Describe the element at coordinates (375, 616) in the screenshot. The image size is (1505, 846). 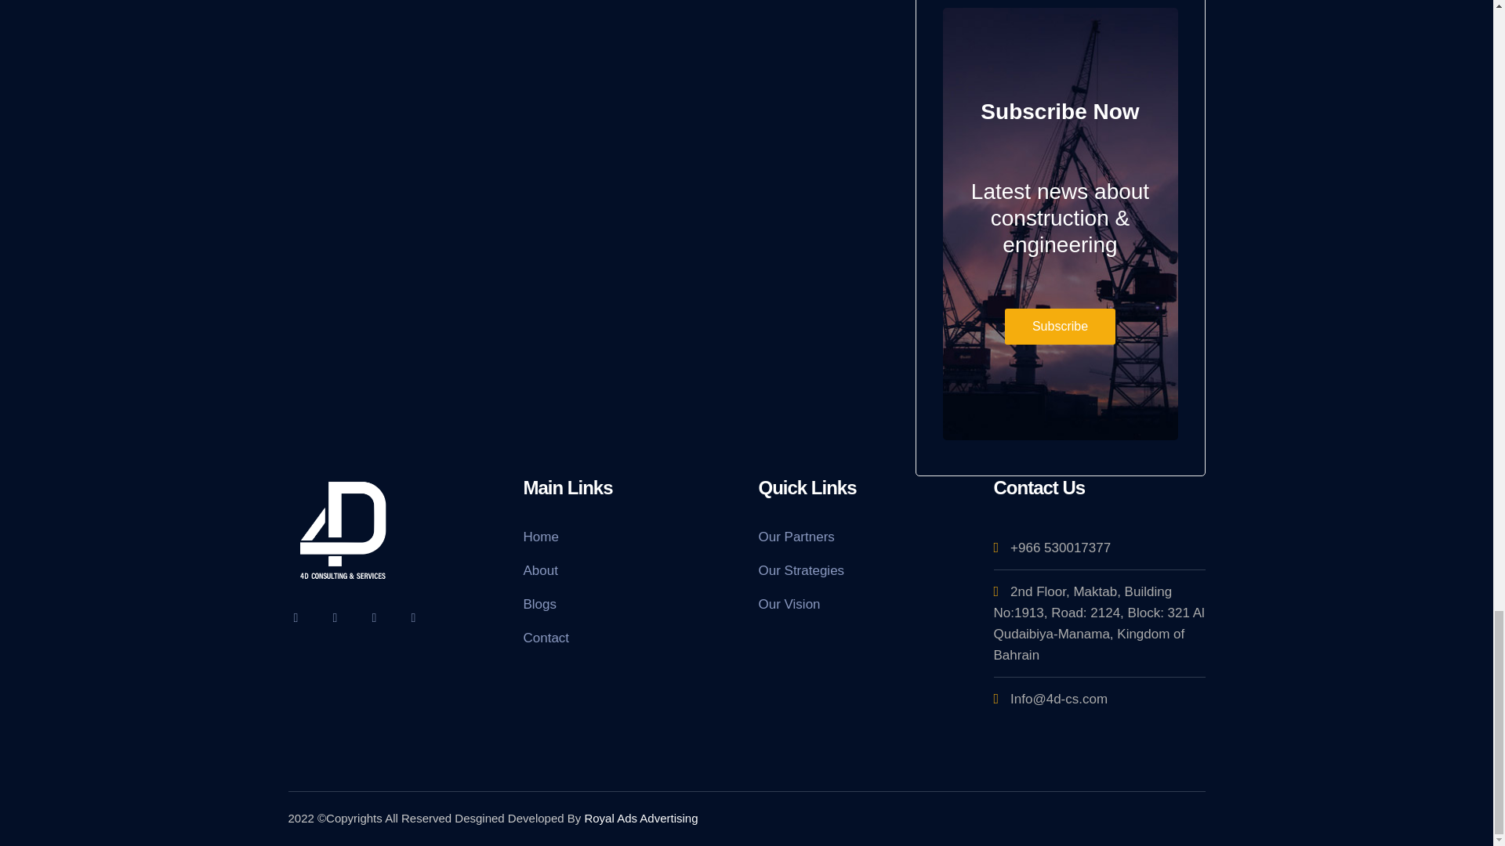
I see `linkedin-in` at that location.